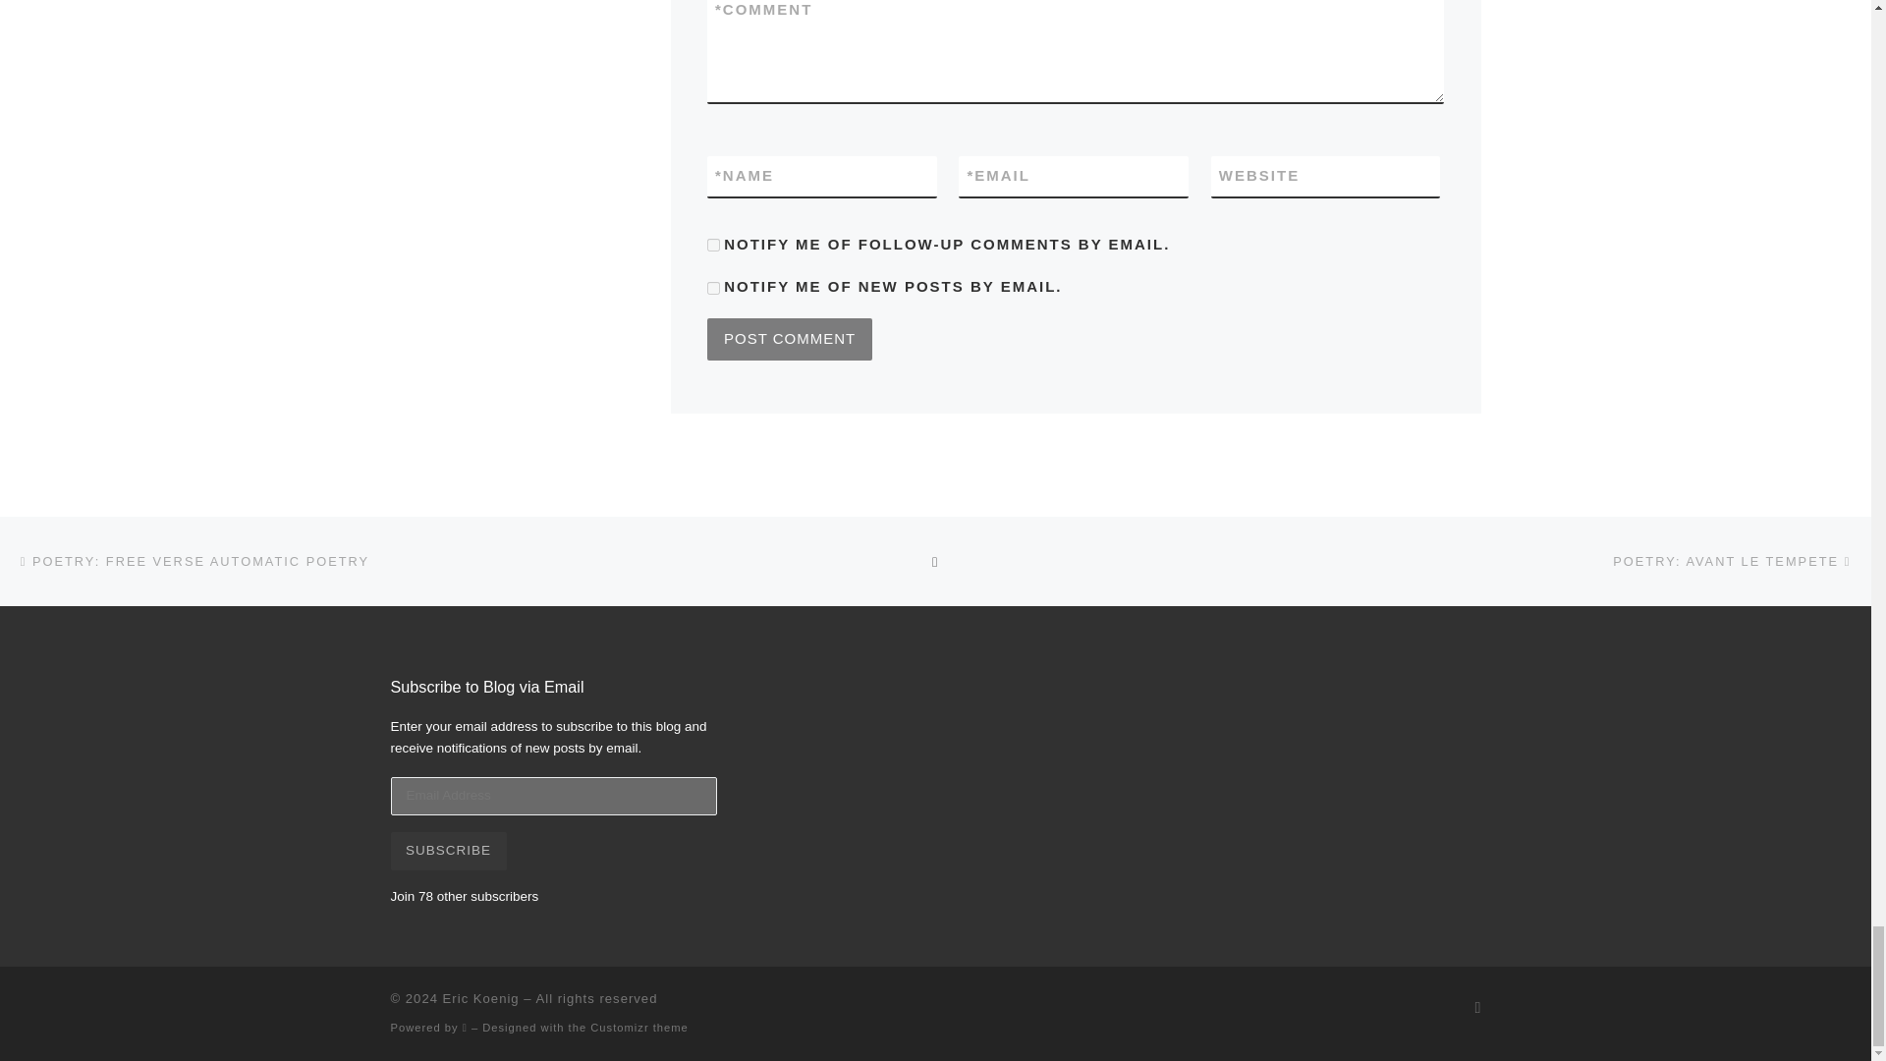  I want to click on subscribe, so click(713, 289).